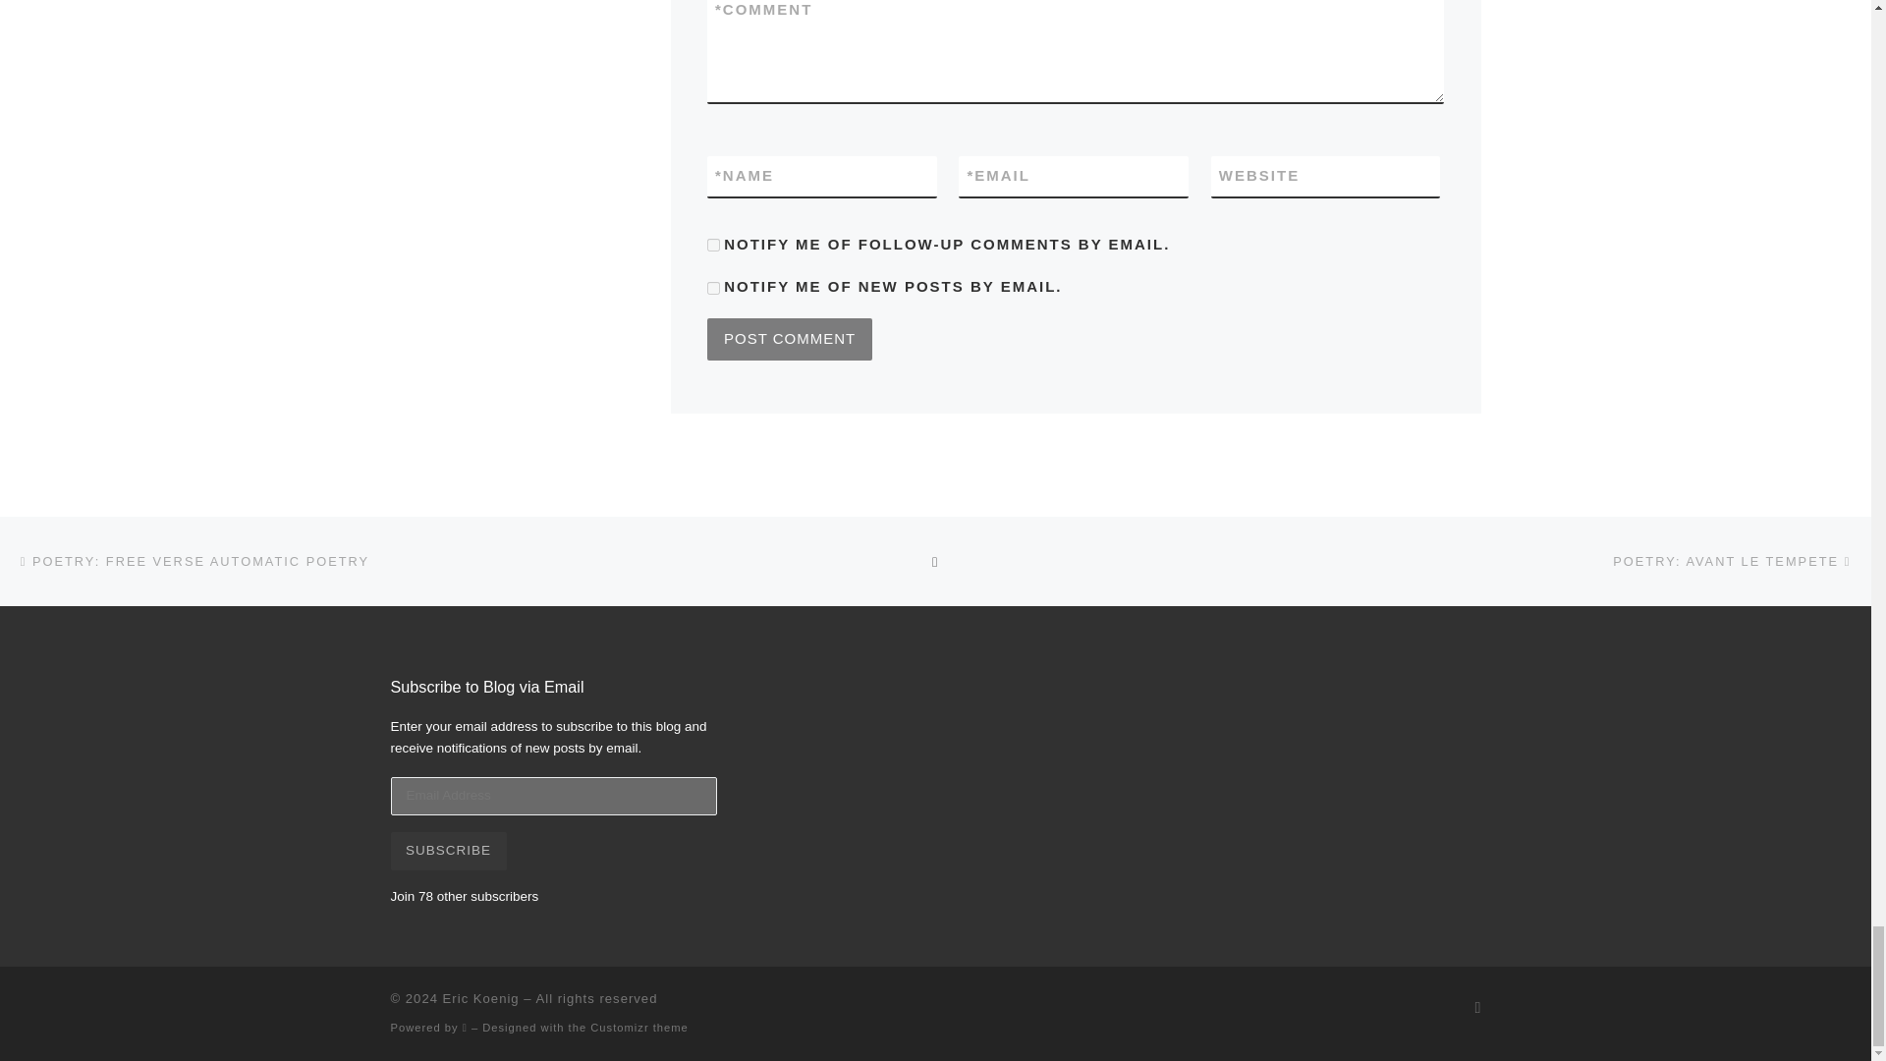  I want to click on subscribe, so click(713, 289).